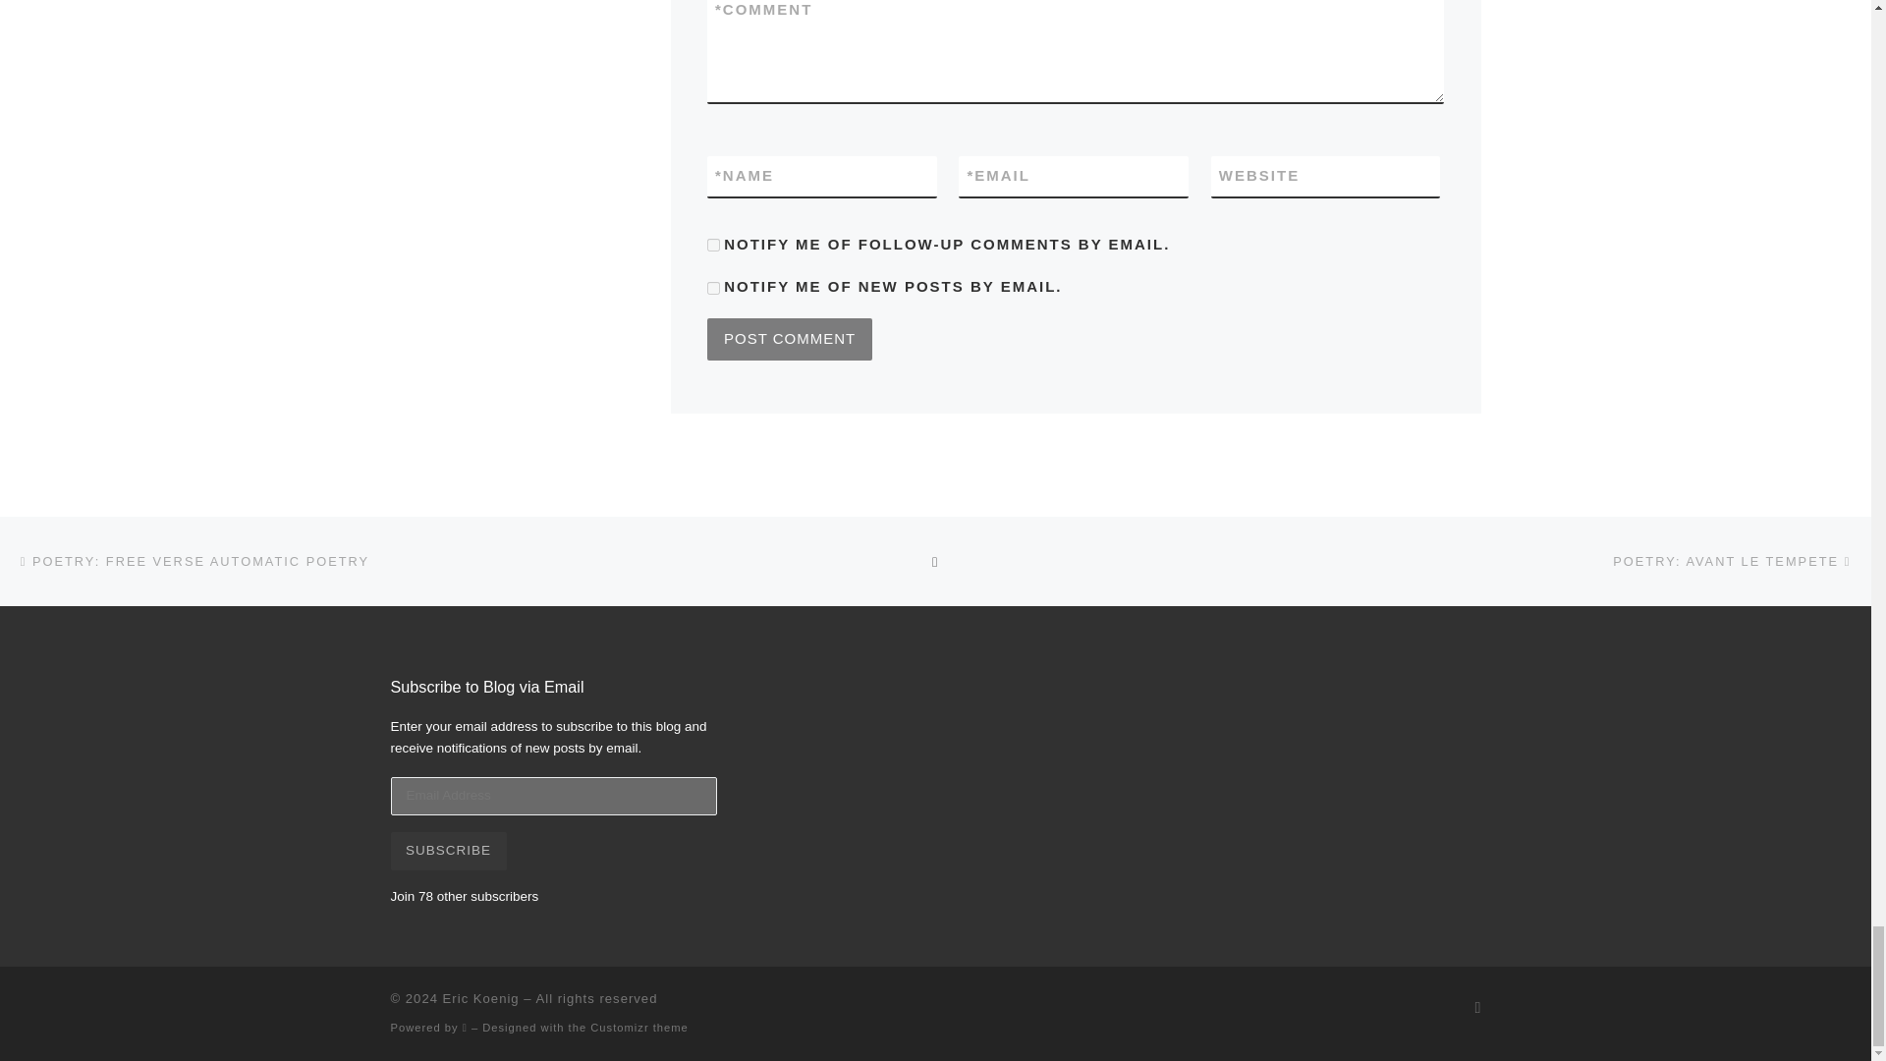  I want to click on subscribe, so click(713, 289).